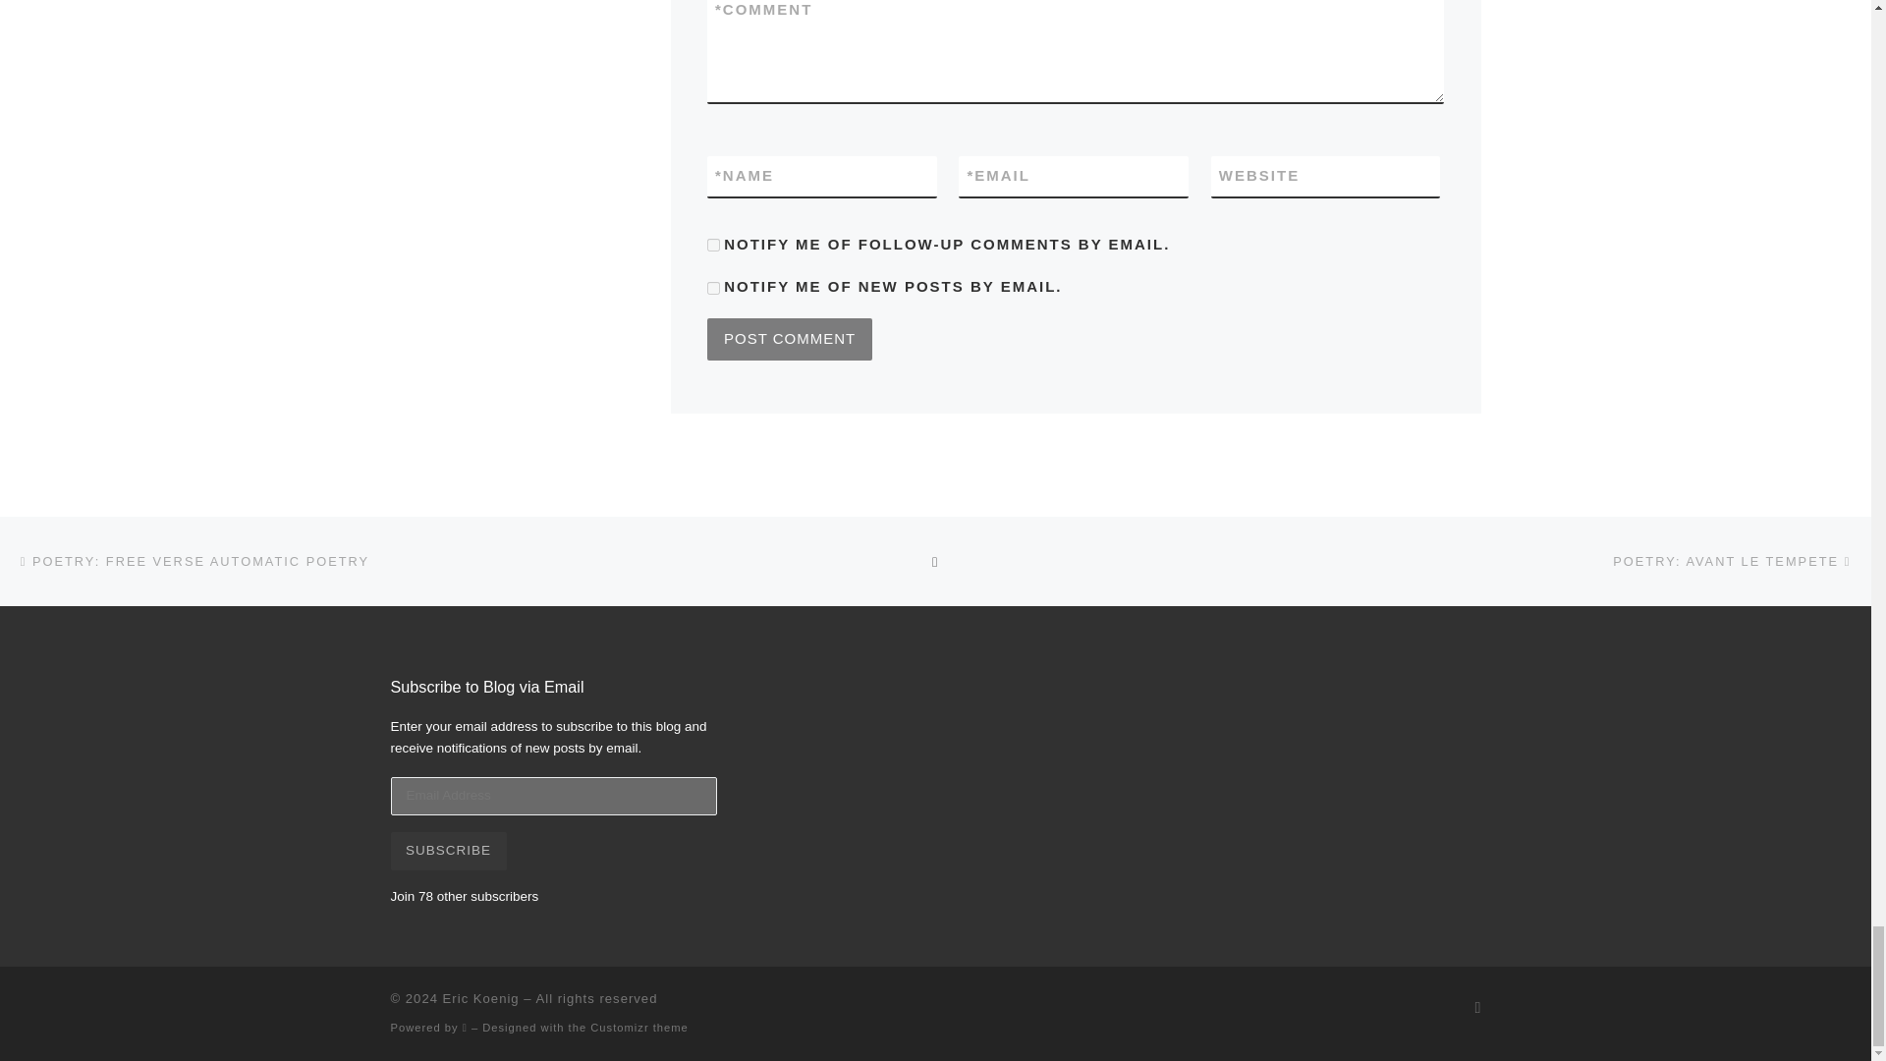  I want to click on subscribe, so click(713, 289).